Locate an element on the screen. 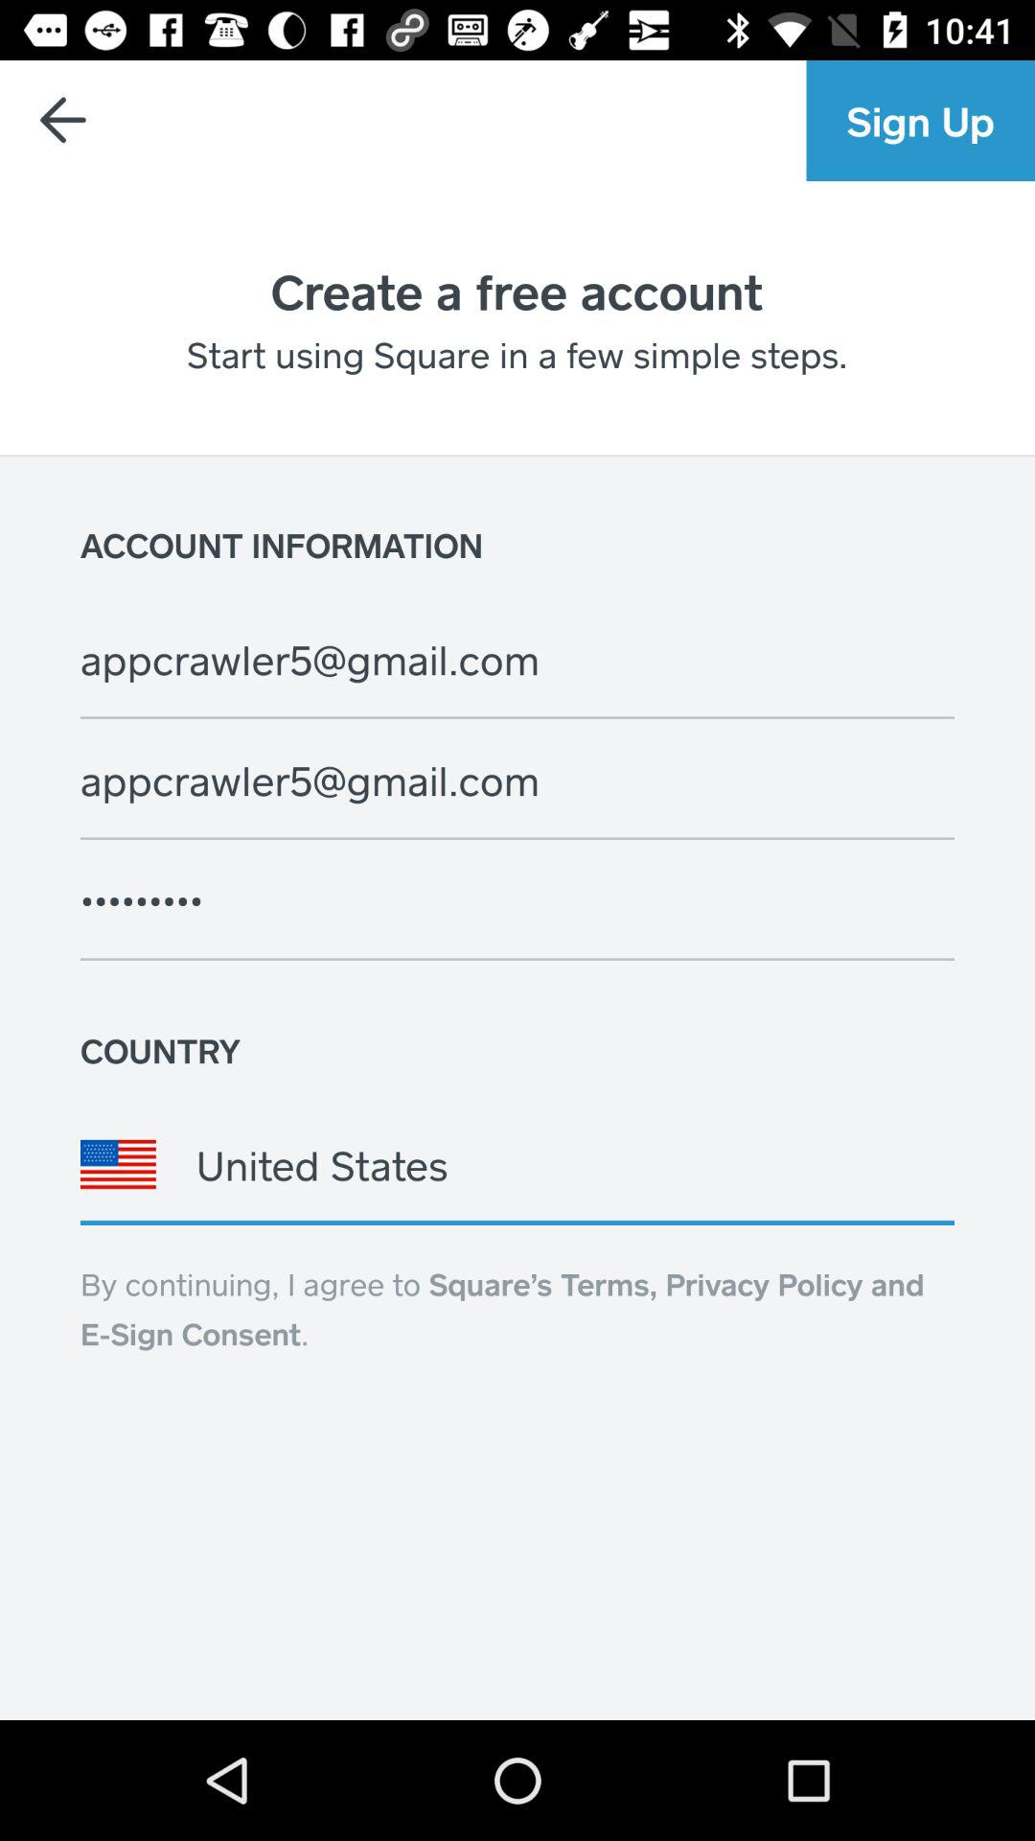 This screenshot has height=1841, width=1035. select the text below account information is located at coordinates (517, 660).